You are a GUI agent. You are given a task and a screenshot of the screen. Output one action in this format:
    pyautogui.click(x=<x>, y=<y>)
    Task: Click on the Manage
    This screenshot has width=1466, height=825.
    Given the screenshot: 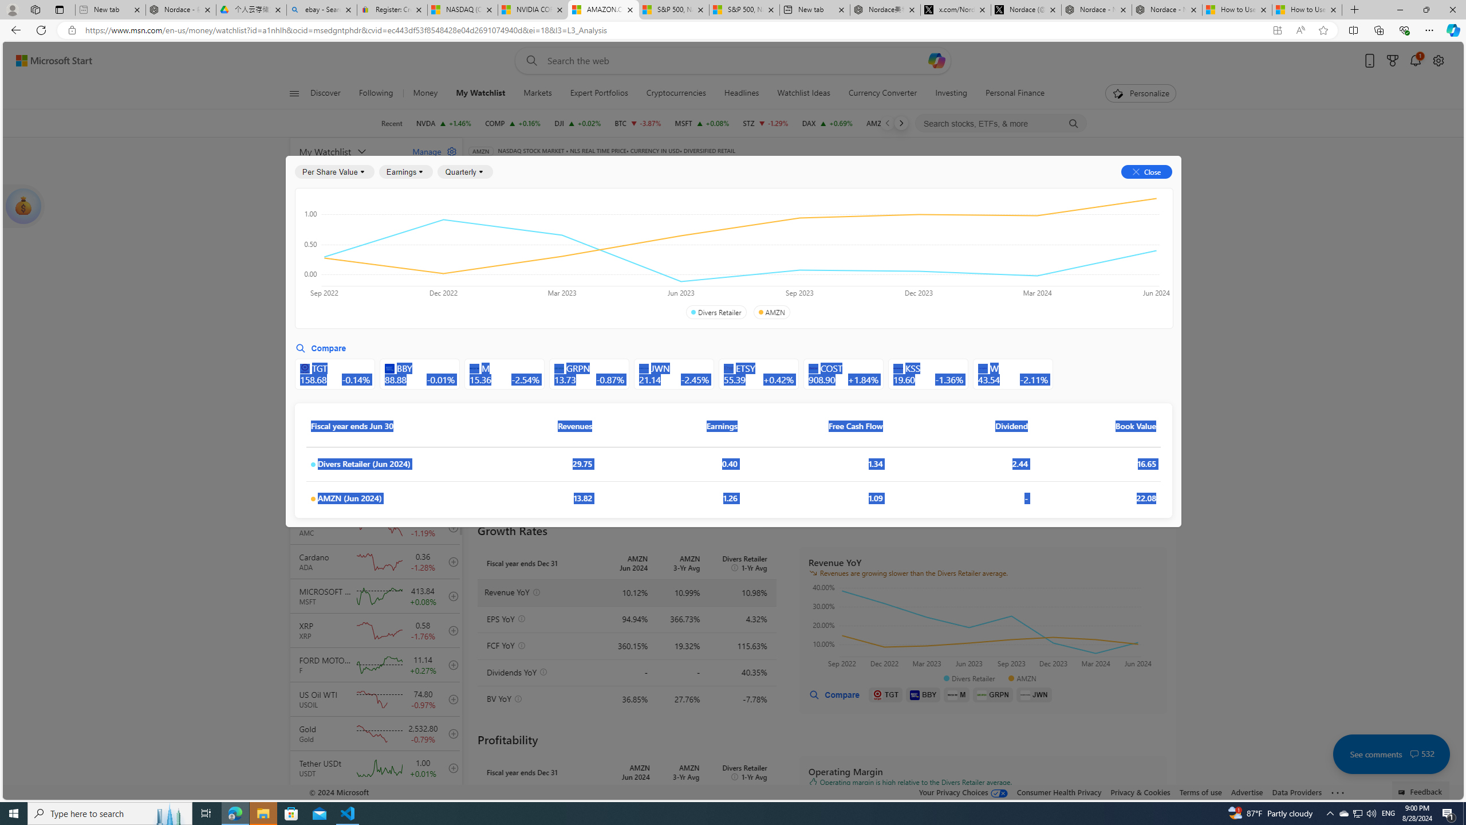 What is the action you would take?
    pyautogui.click(x=430, y=151)
    